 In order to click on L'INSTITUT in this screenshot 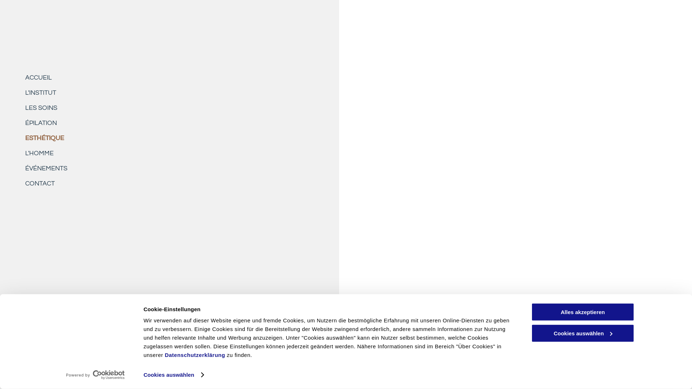, I will do `click(190, 90)`.